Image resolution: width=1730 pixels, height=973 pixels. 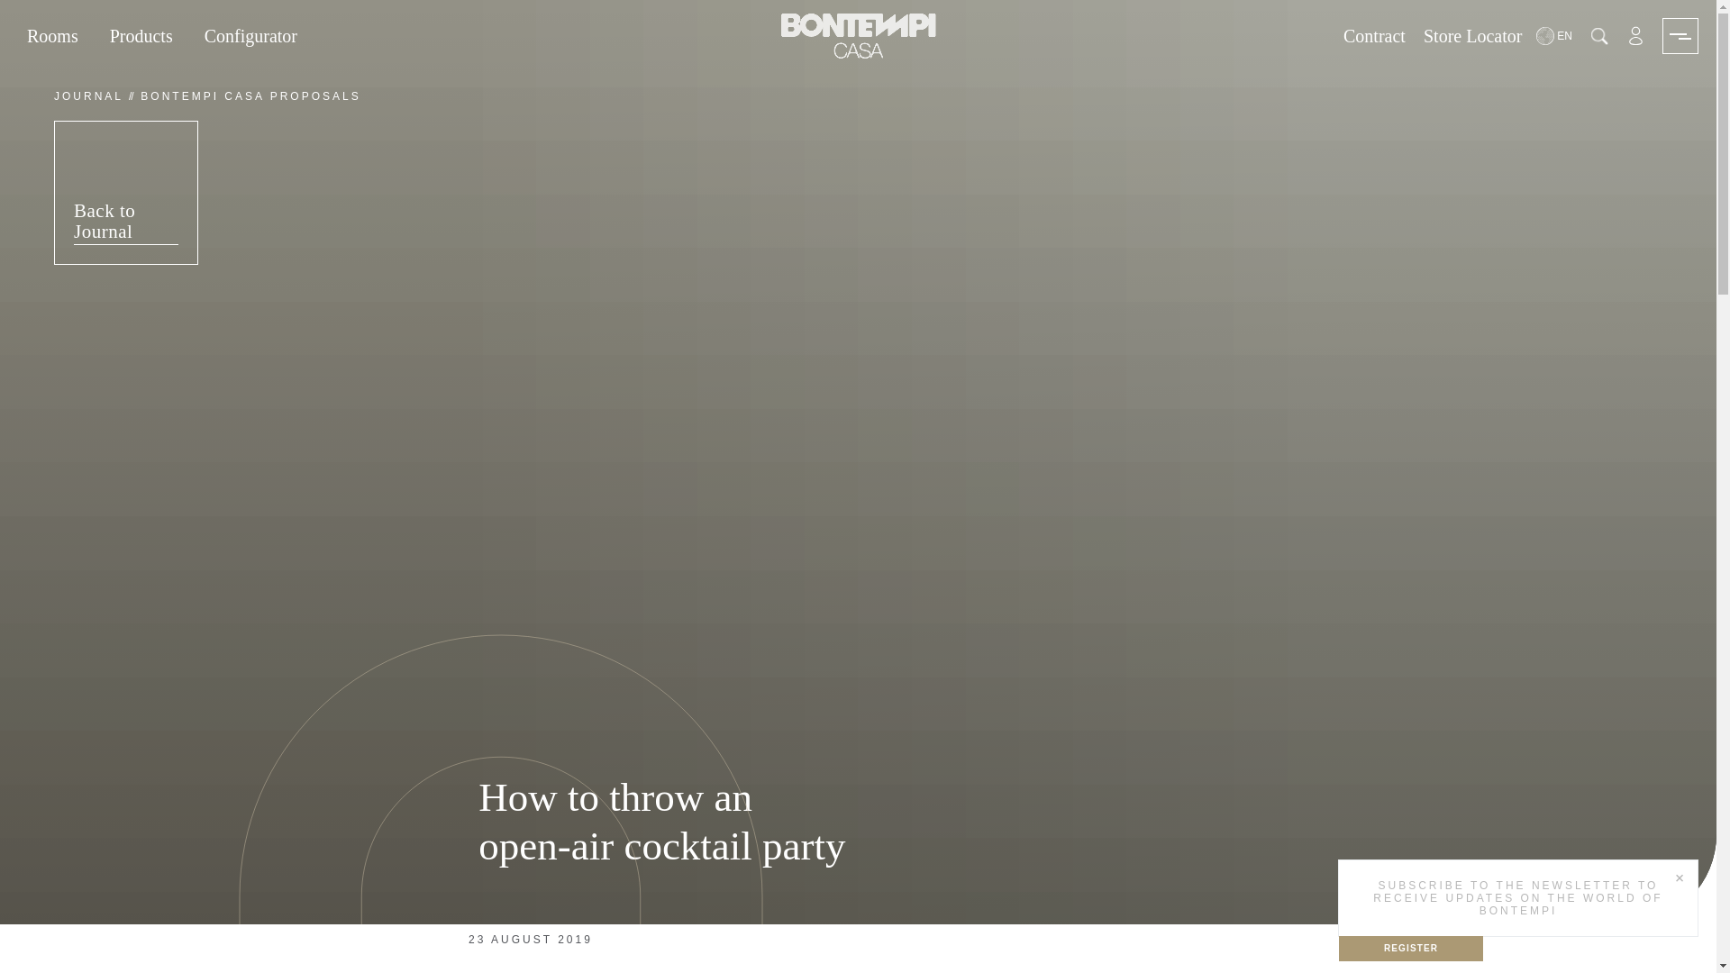 What do you see at coordinates (1374, 36) in the screenshot?
I see `Contract` at bounding box center [1374, 36].